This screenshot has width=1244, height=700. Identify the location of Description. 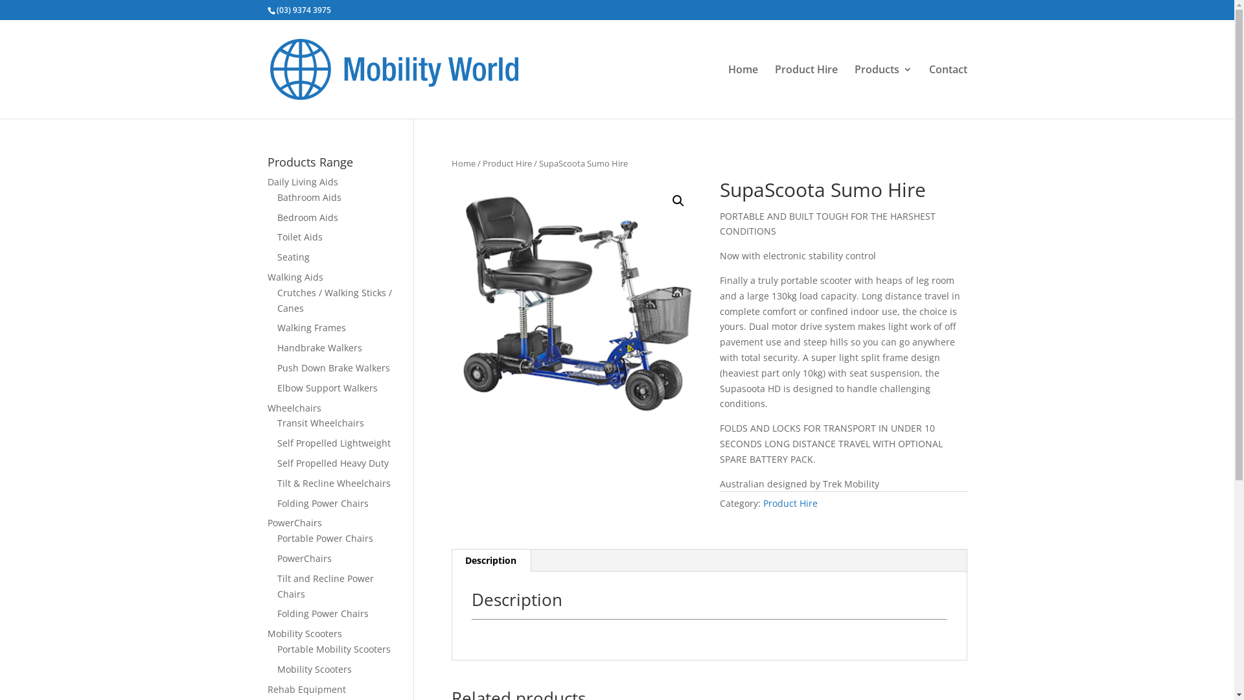
(491, 561).